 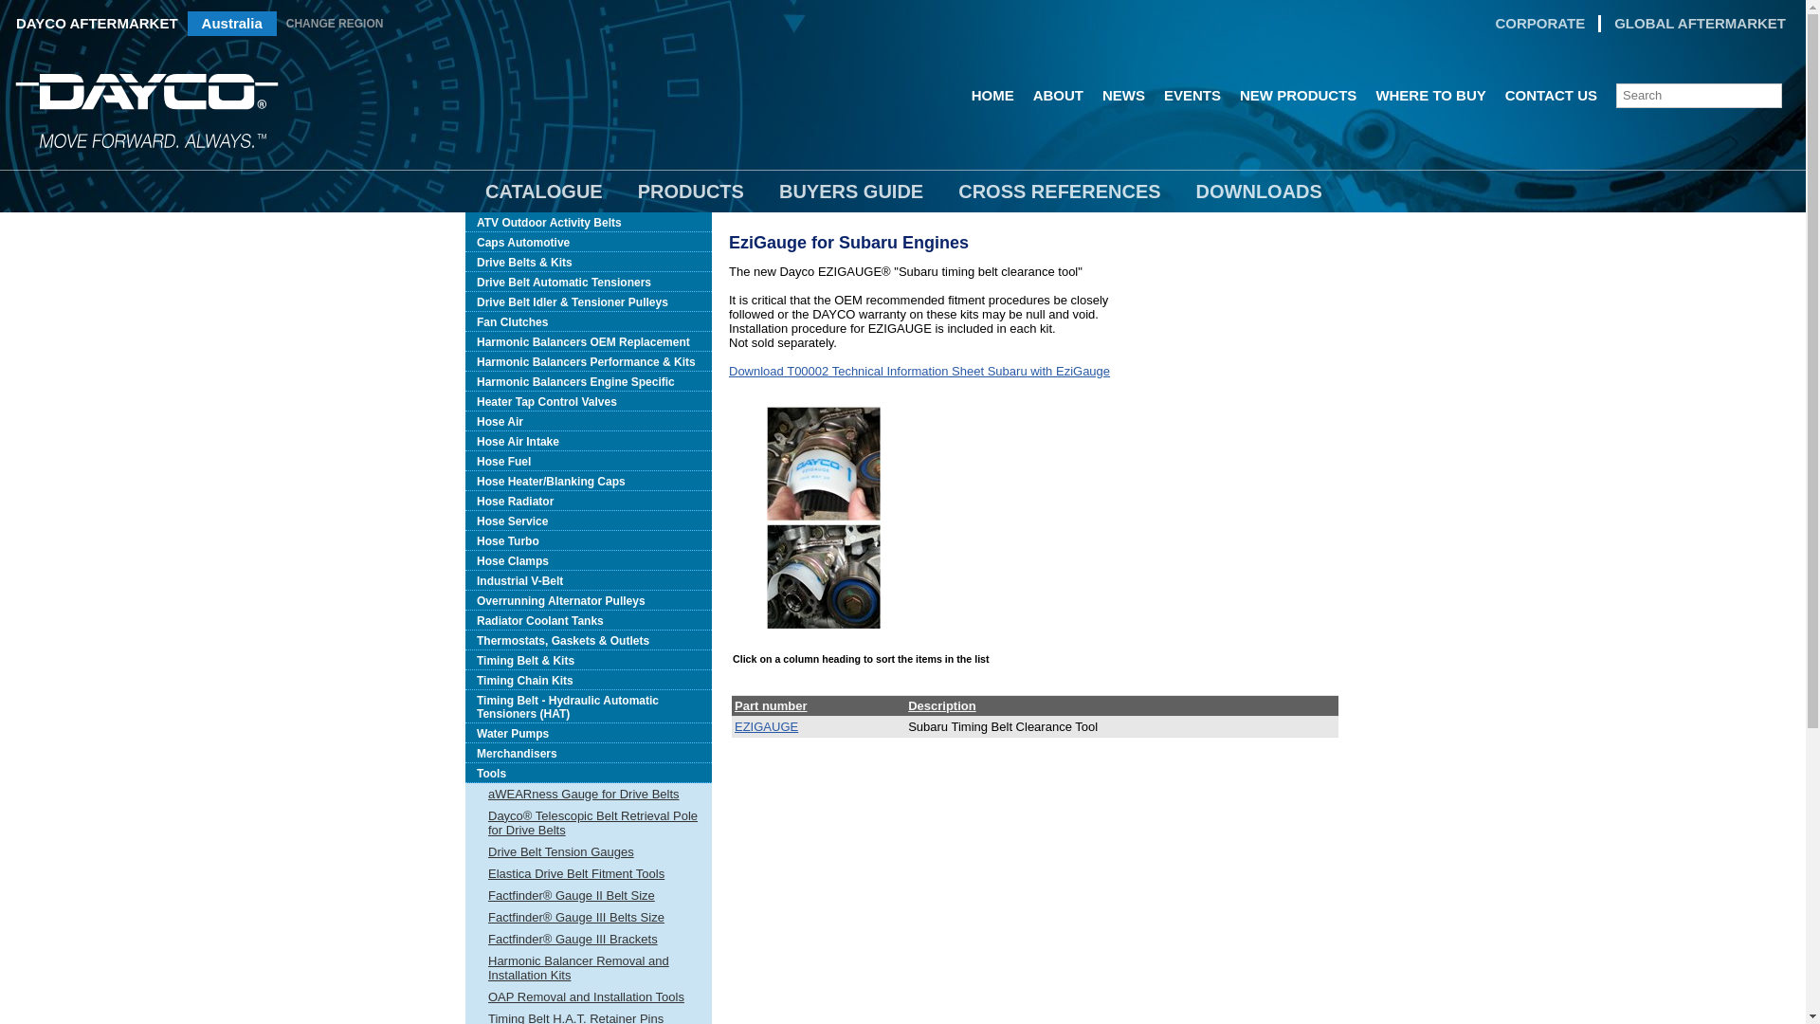 I want to click on Industrial V-Belt, so click(x=589, y=580).